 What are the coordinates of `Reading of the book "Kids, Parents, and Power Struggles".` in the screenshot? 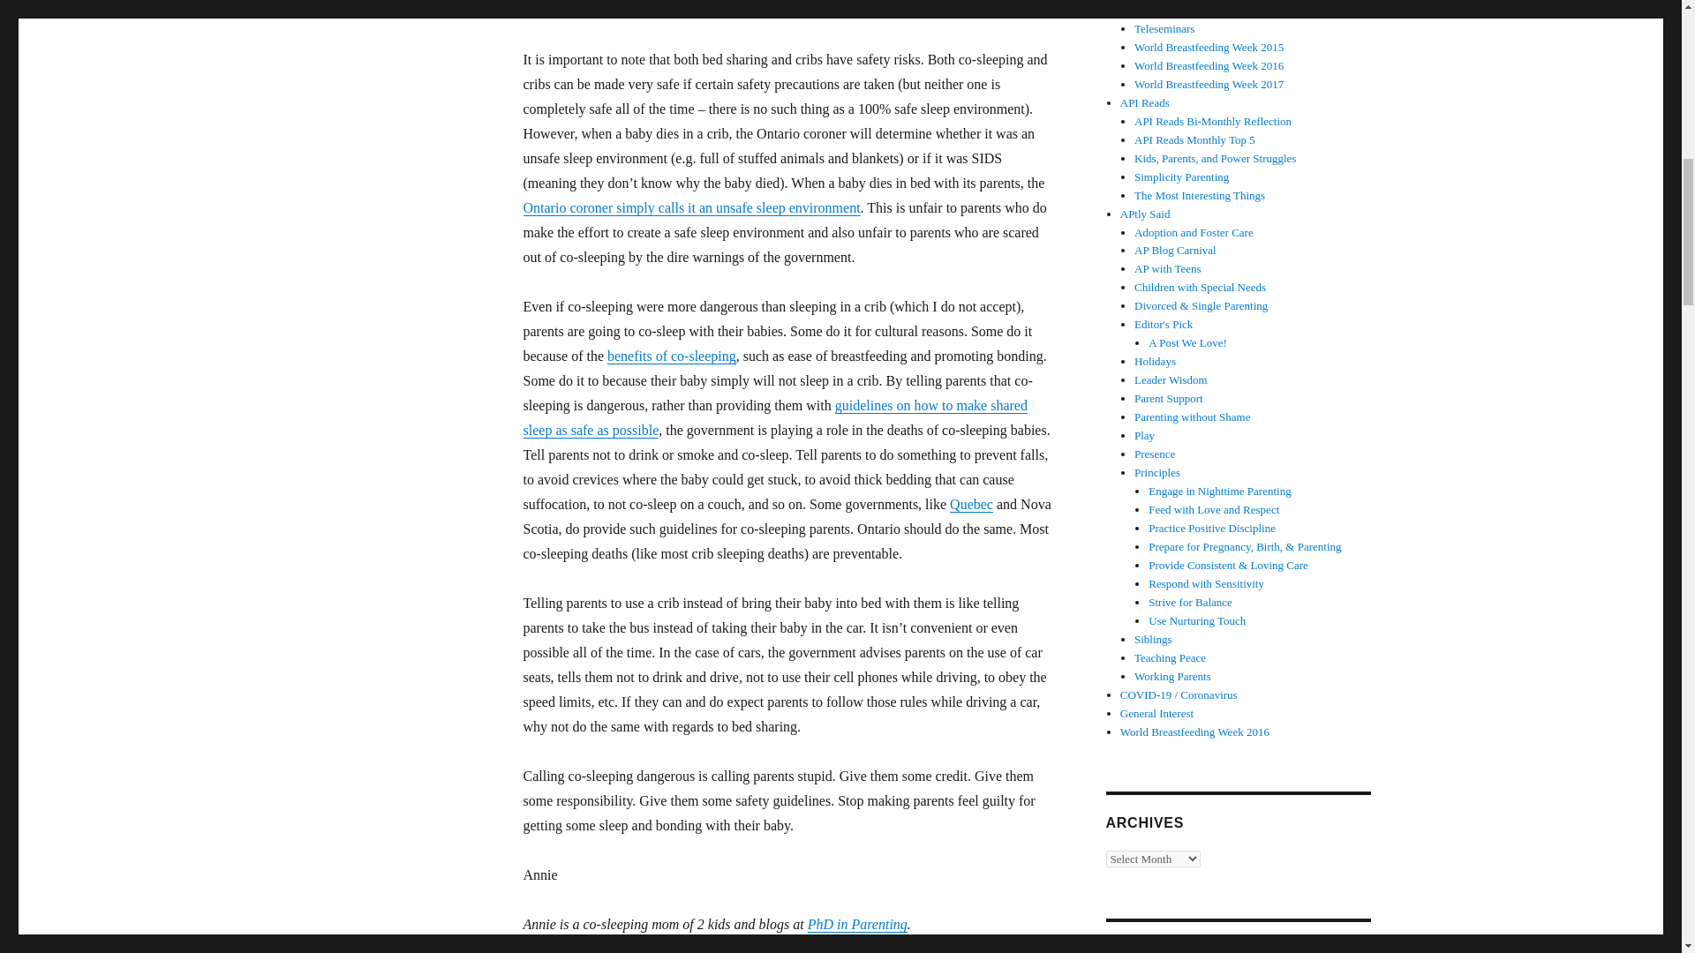 It's located at (1215, 157).